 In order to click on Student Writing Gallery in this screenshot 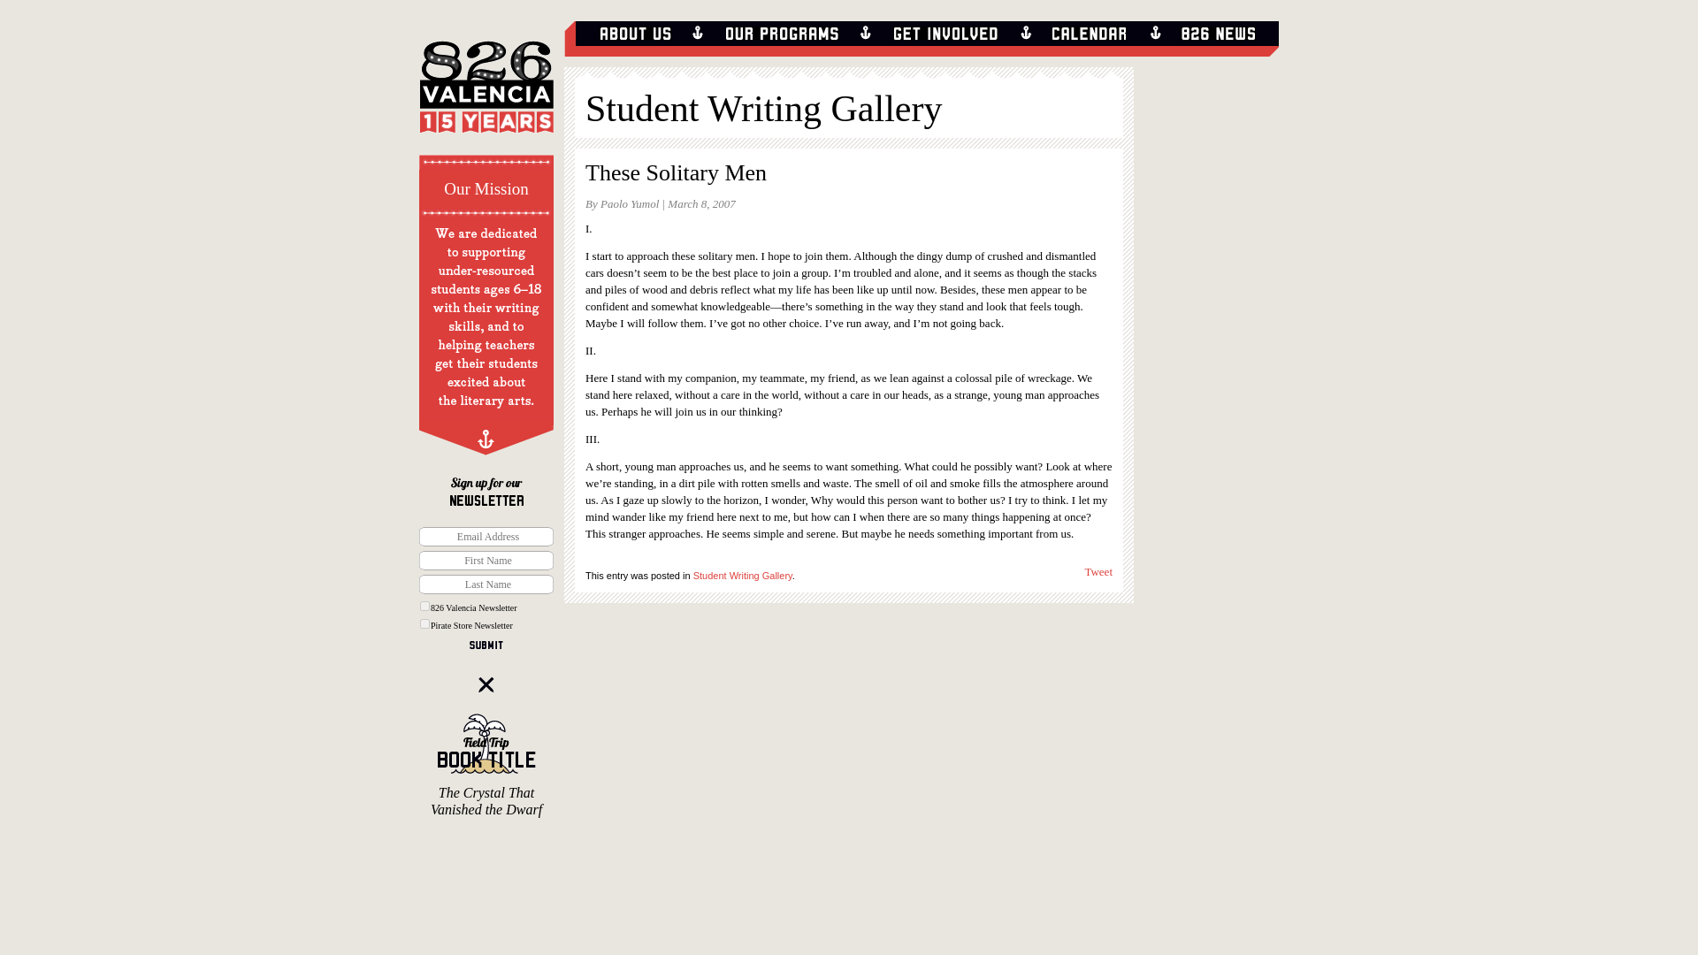, I will do `click(764, 108)`.